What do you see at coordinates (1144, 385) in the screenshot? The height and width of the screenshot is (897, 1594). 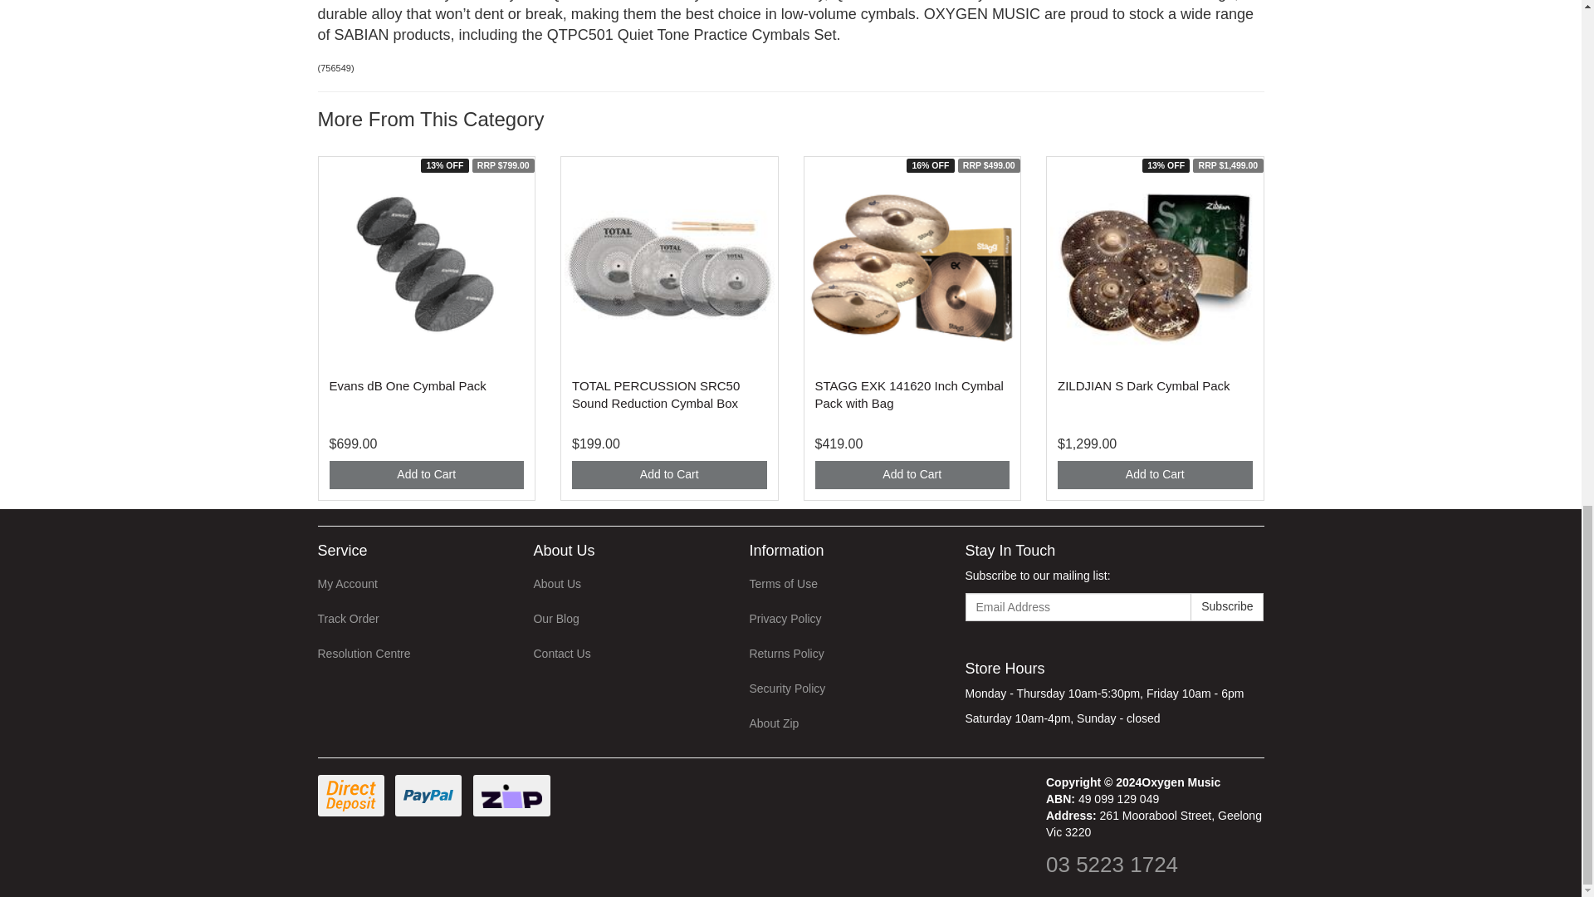 I see `ZILDJIAN S Dark Cymbal Pack` at bounding box center [1144, 385].